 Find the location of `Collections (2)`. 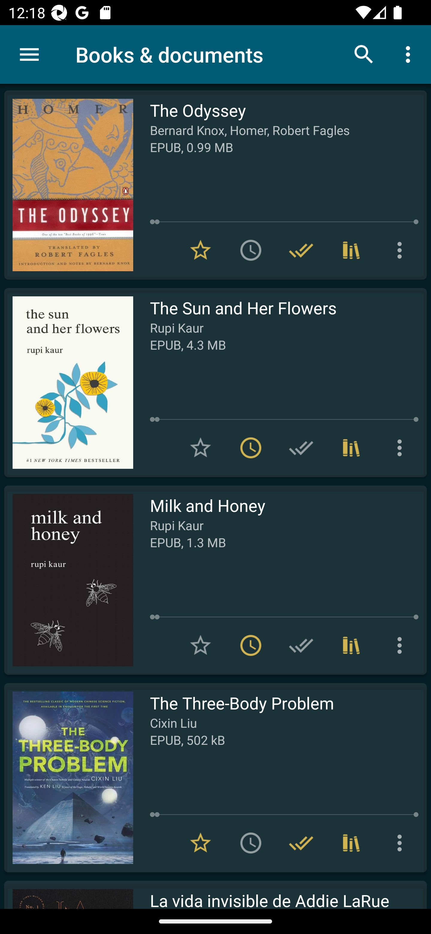

Collections (2) is located at coordinates (351, 645).